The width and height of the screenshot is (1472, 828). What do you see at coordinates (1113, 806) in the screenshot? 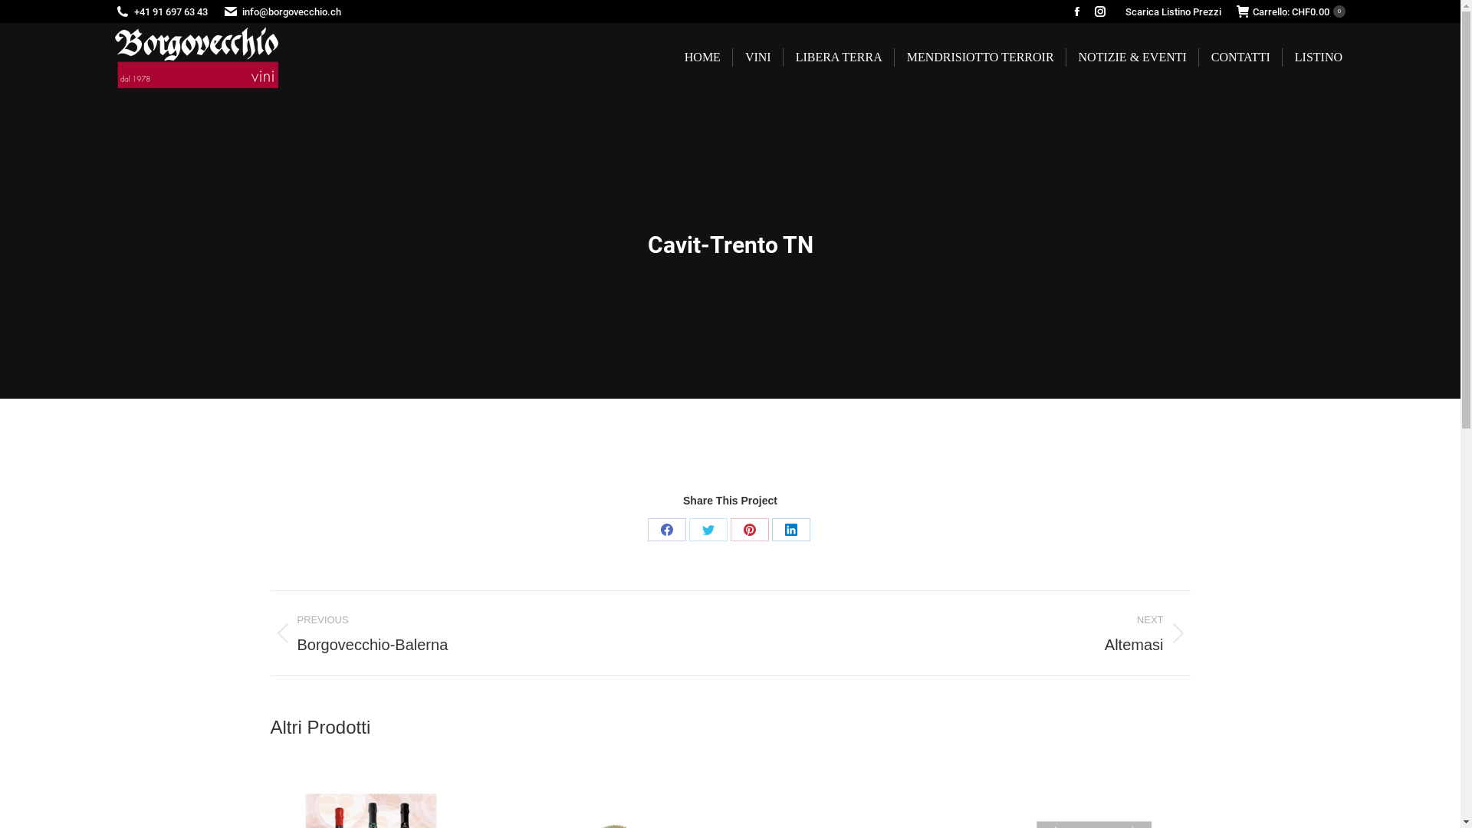
I see `Privacy Policy` at bounding box center [1113, 806].